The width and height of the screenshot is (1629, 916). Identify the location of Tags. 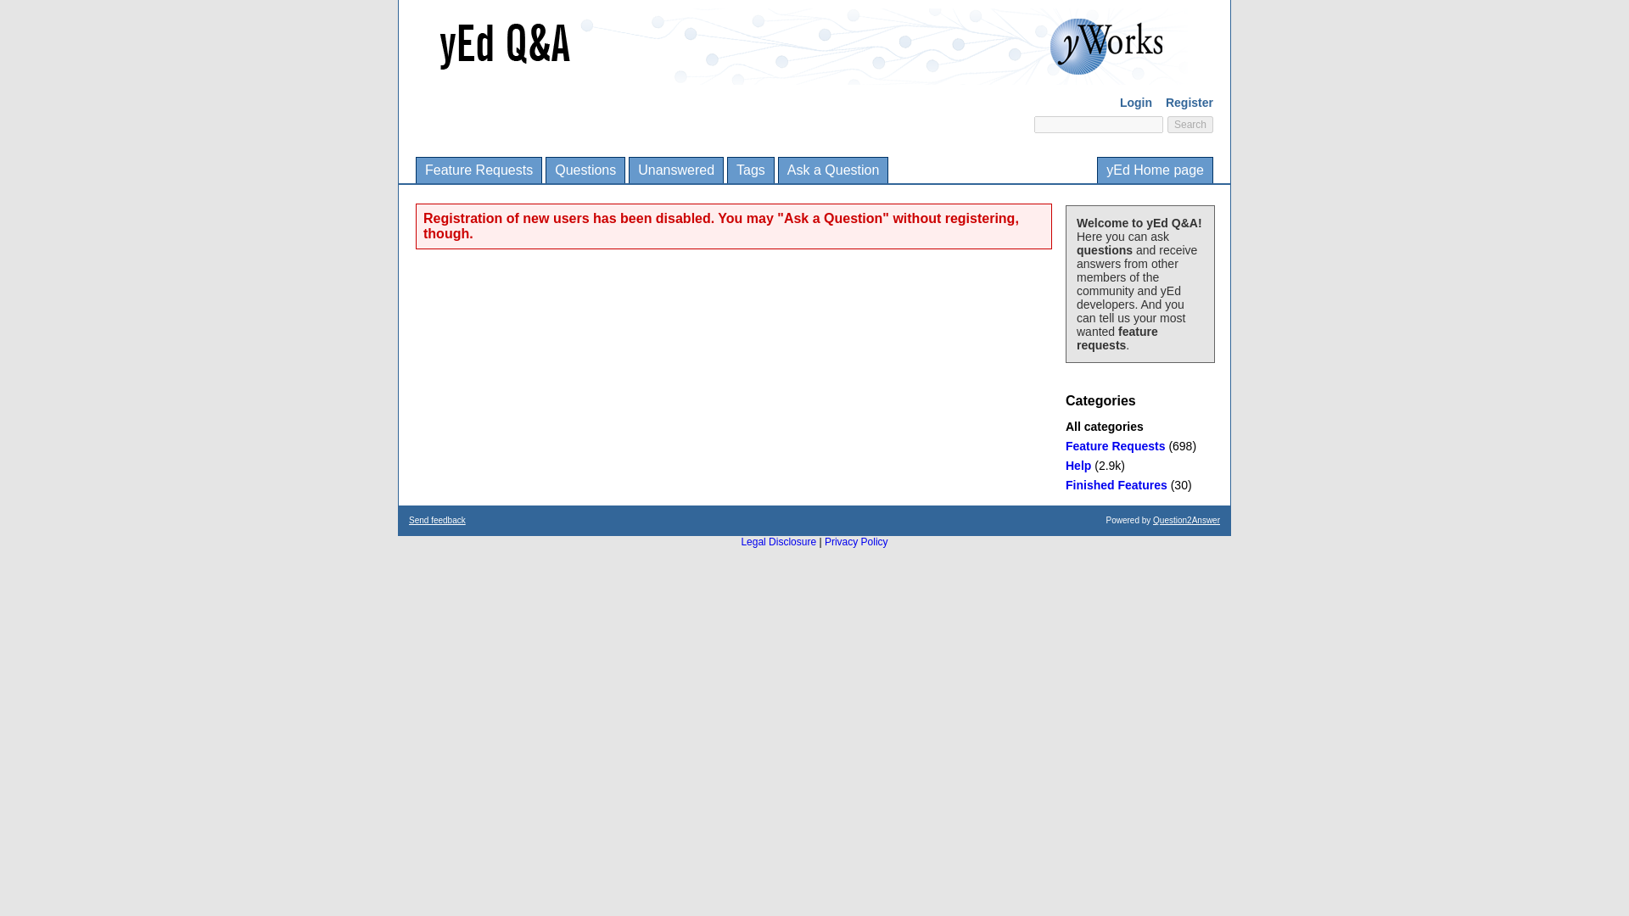
(751, 170).